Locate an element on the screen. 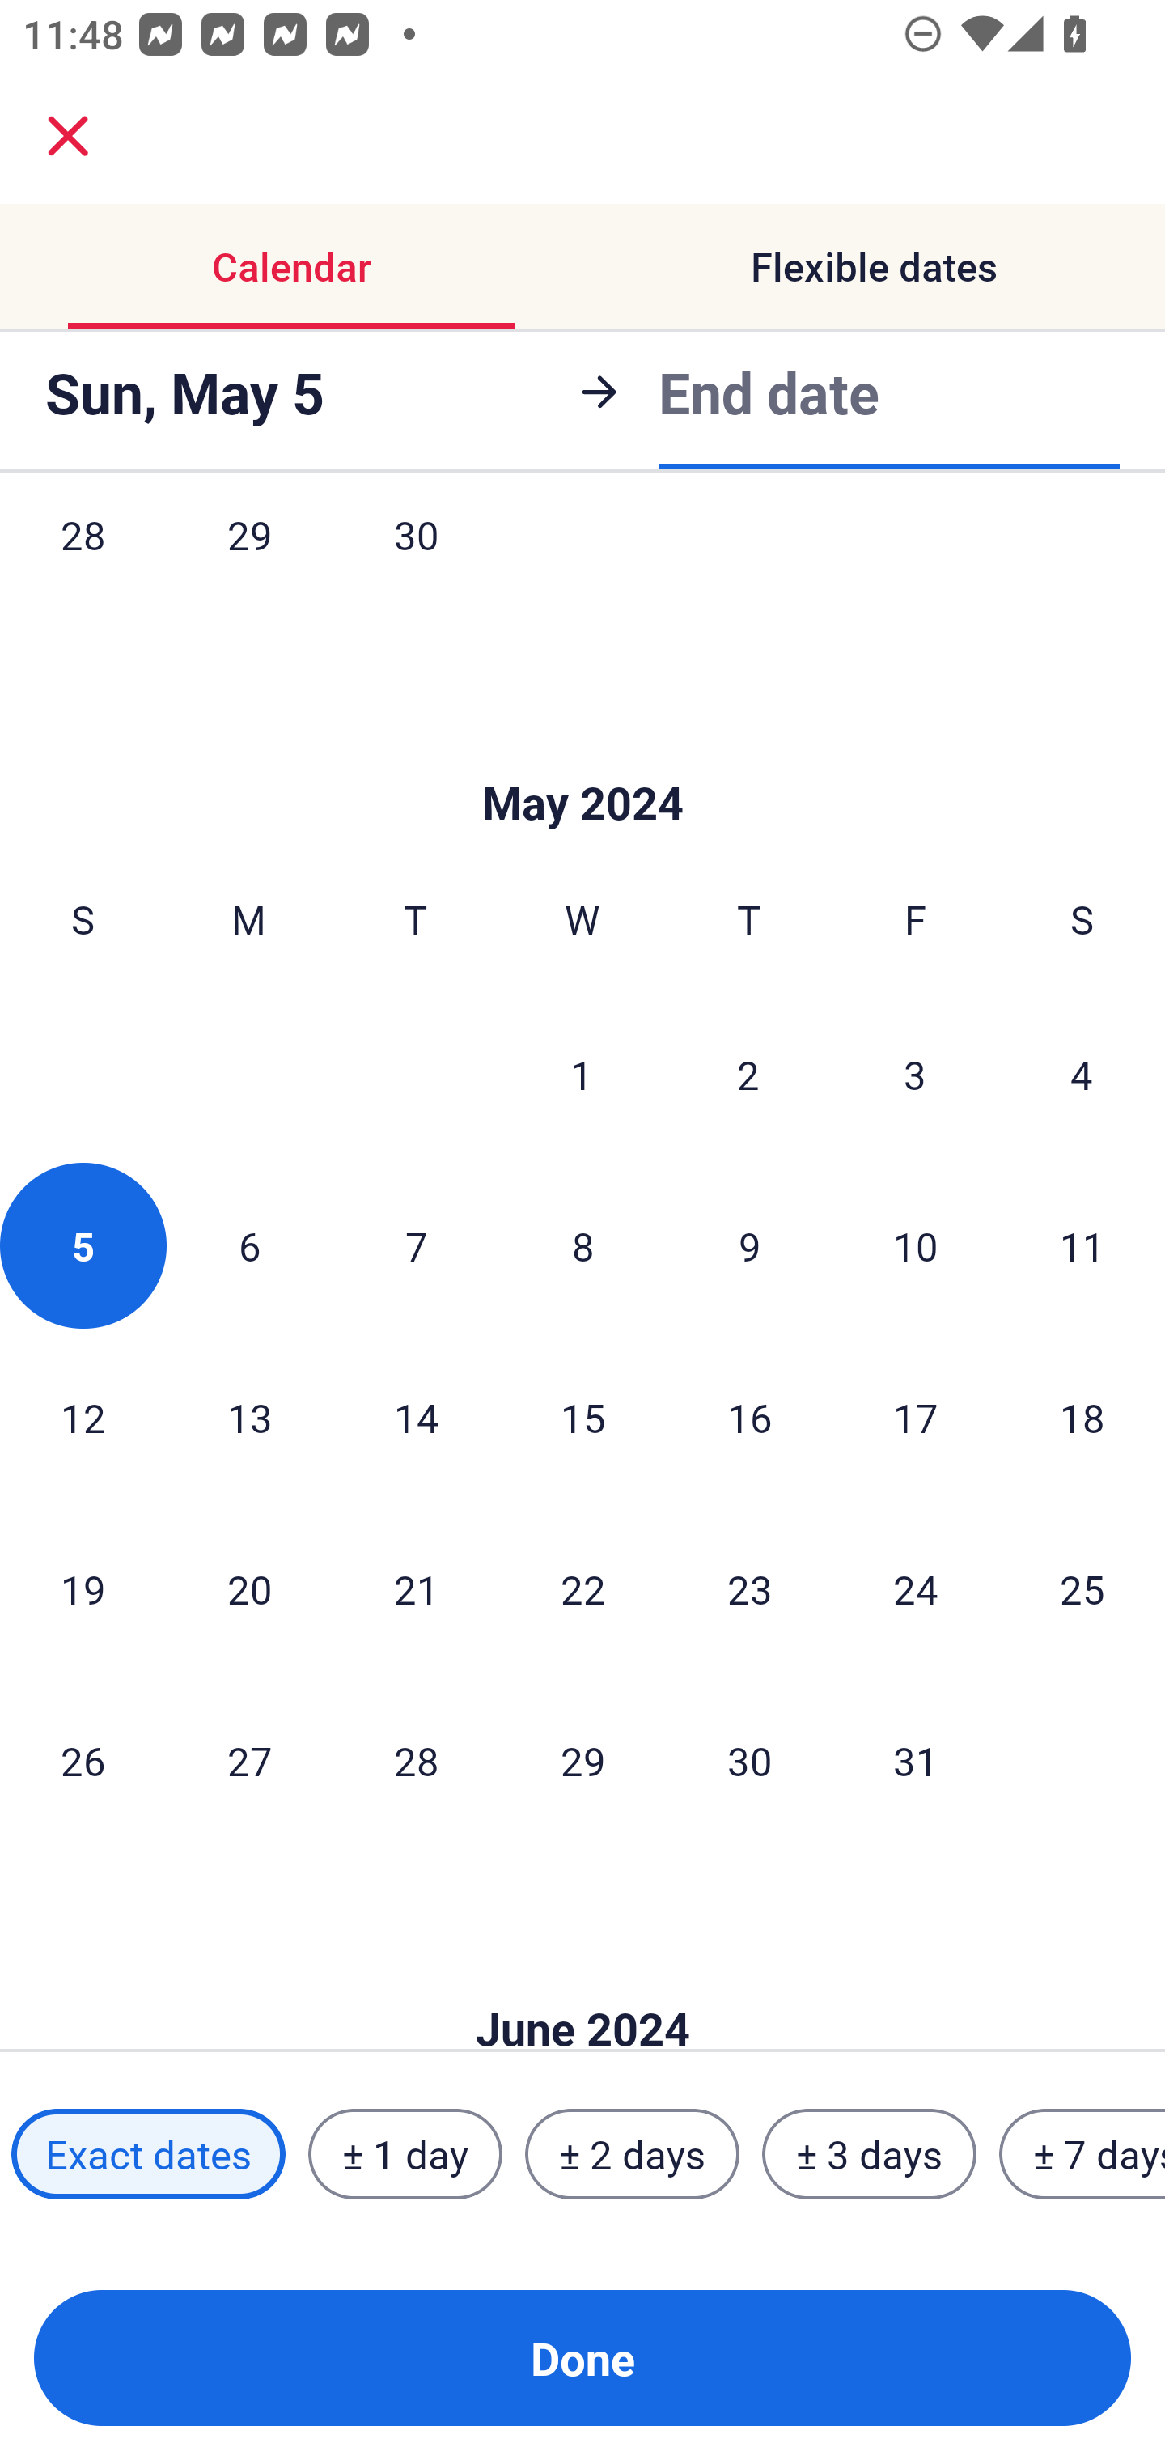  ± 2 days is located at coordinates (633, 2153).